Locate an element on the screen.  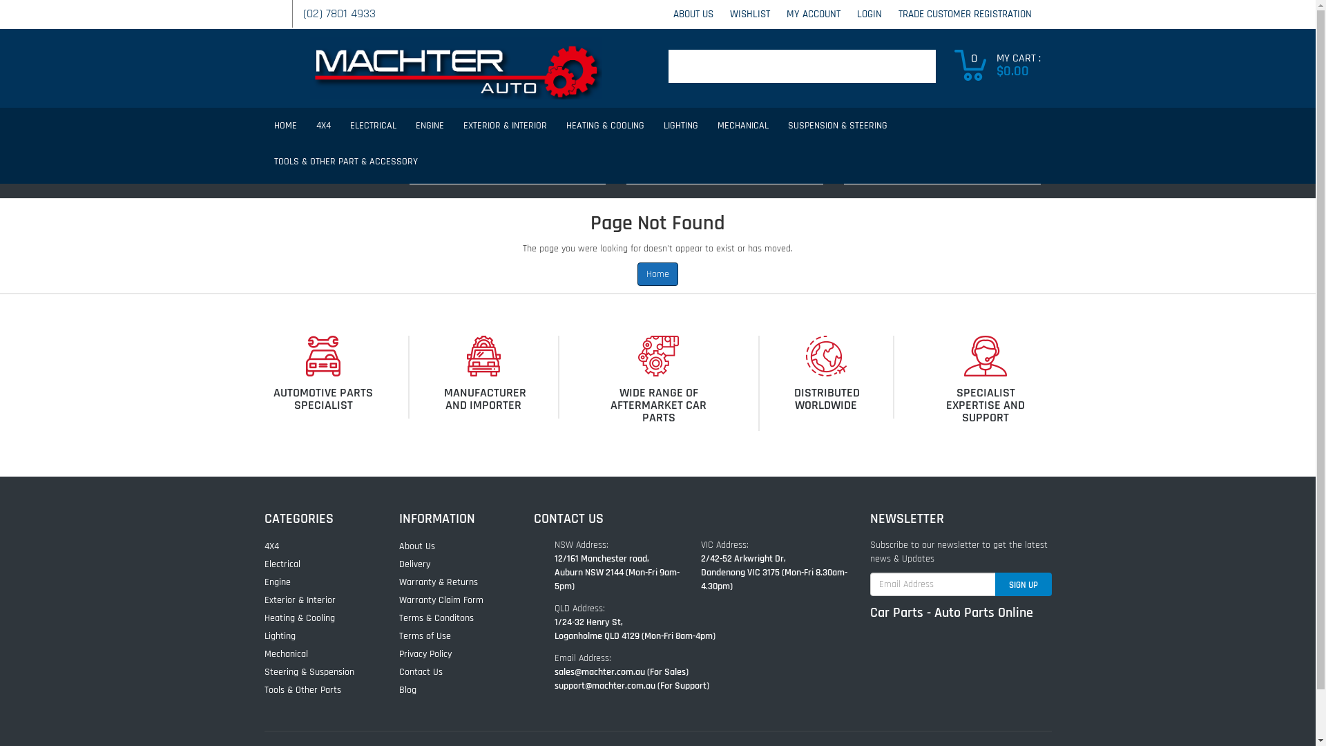
Lighting is located at coordinates (316, 636).